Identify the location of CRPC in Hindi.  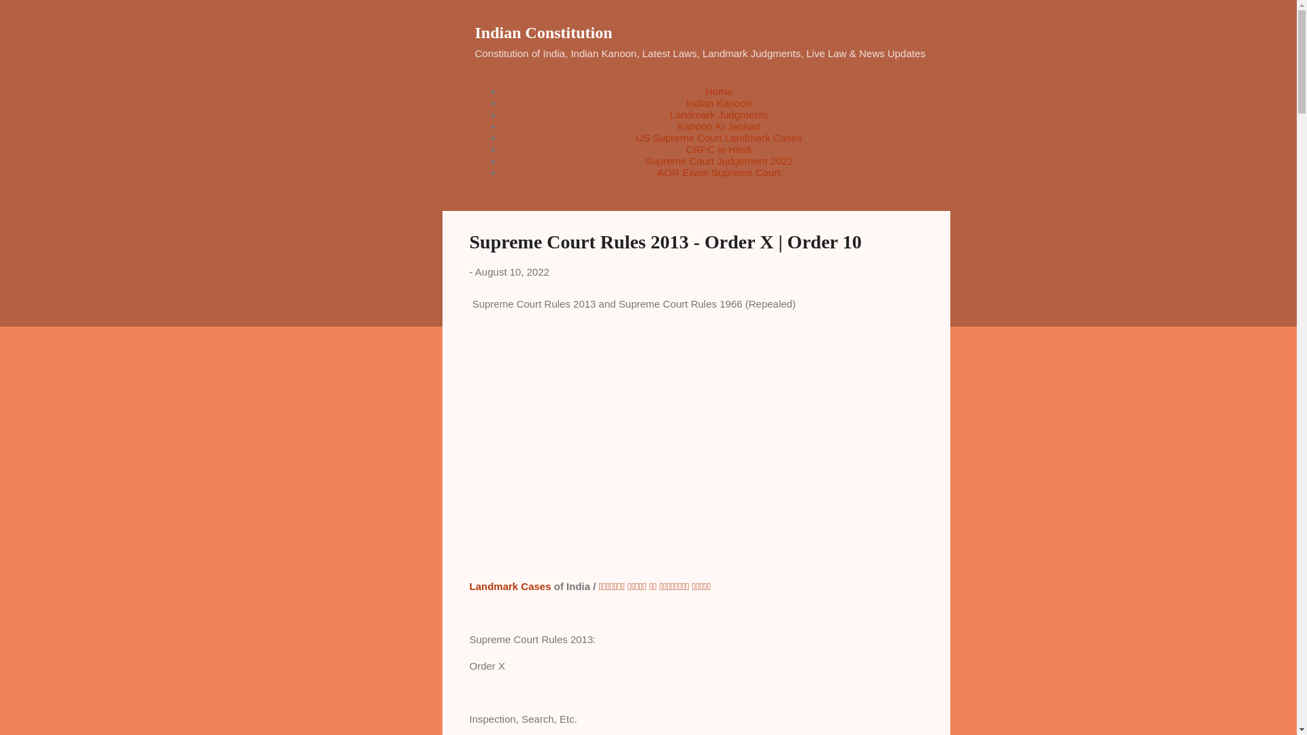
(719, 148).